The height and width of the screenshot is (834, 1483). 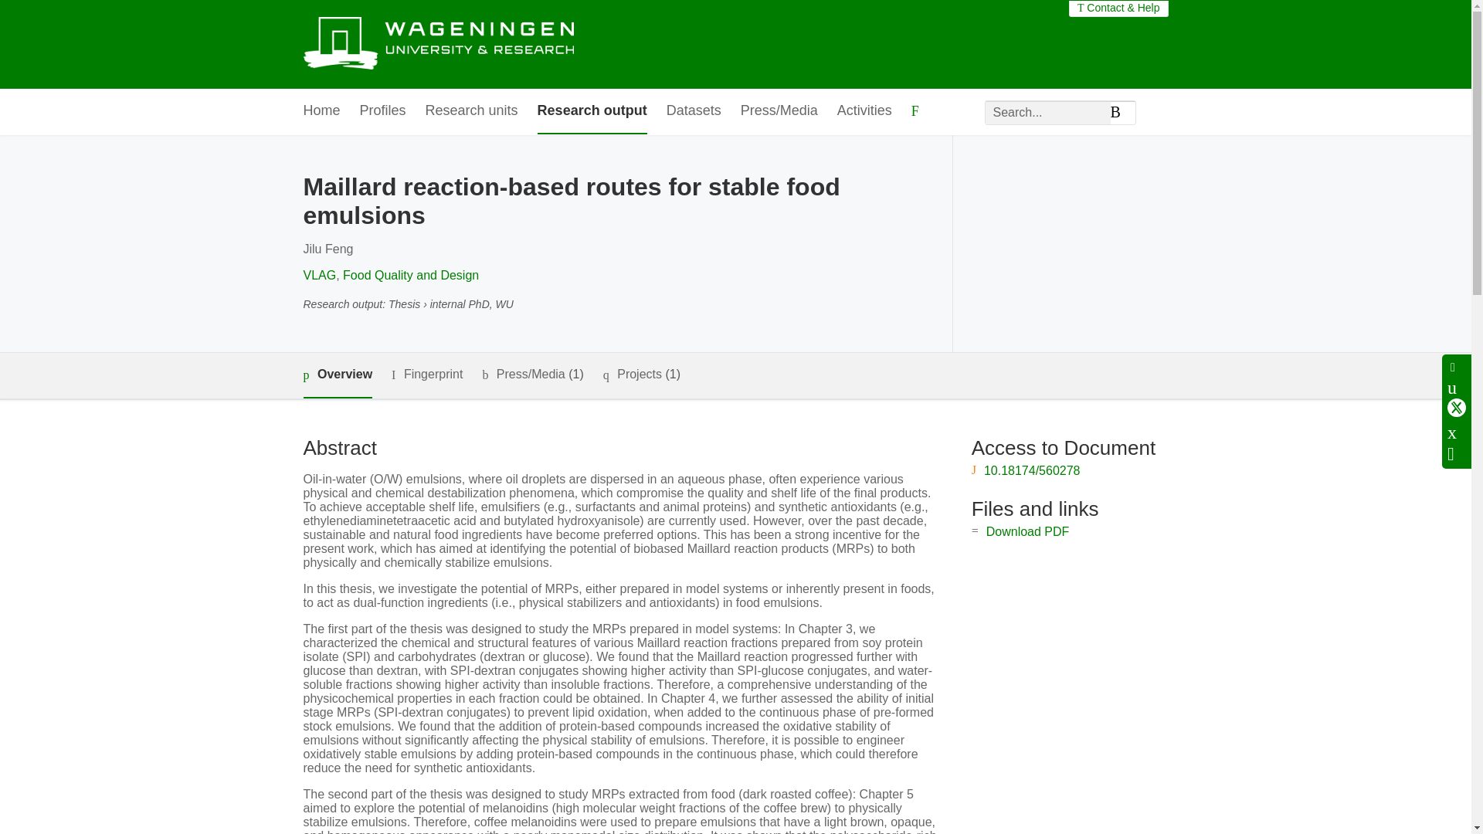 What do you see at coordinates (319, 275) in the screenshot?
I see `VLAG` at bounding box center [319, 275].